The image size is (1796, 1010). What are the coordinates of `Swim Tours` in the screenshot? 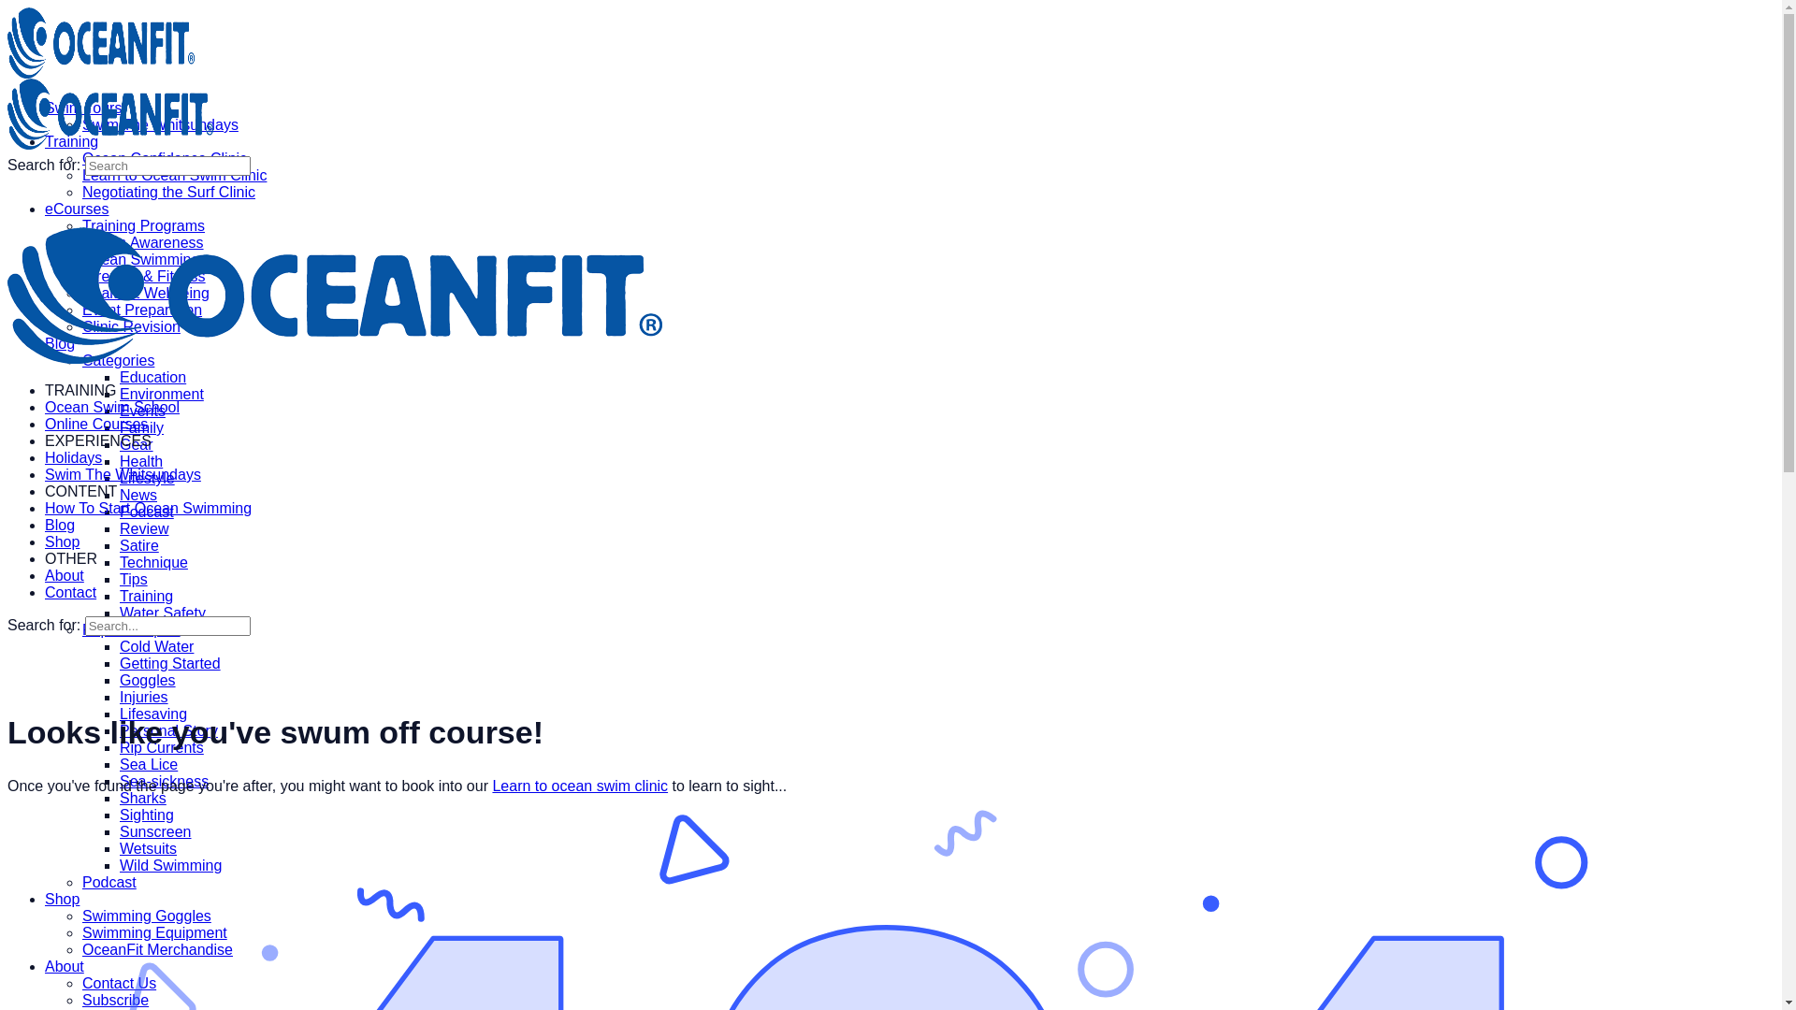 It's located at (83, 108).